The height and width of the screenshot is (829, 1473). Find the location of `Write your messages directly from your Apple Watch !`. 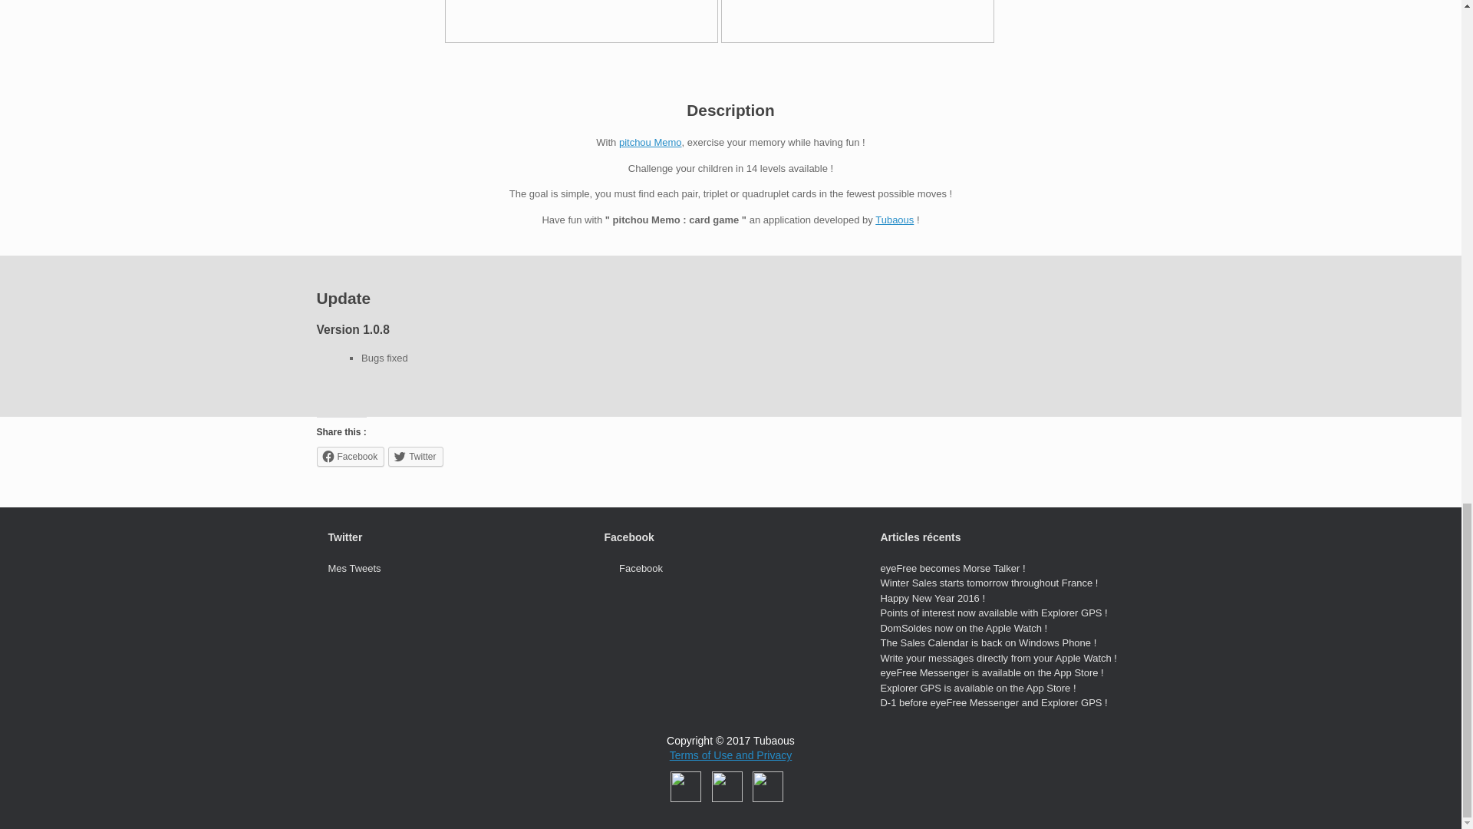

Write your messages directly from your Apple Watch ! is located at coordinates (997, 658).